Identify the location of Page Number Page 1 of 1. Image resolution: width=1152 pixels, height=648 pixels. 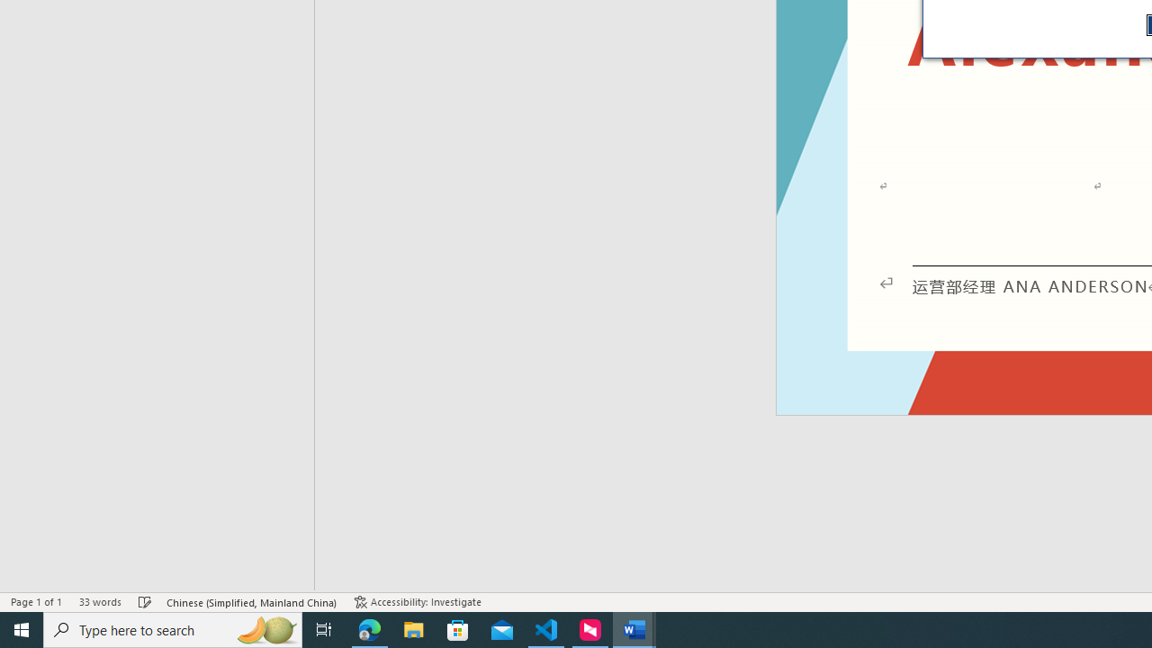
(36, 601).